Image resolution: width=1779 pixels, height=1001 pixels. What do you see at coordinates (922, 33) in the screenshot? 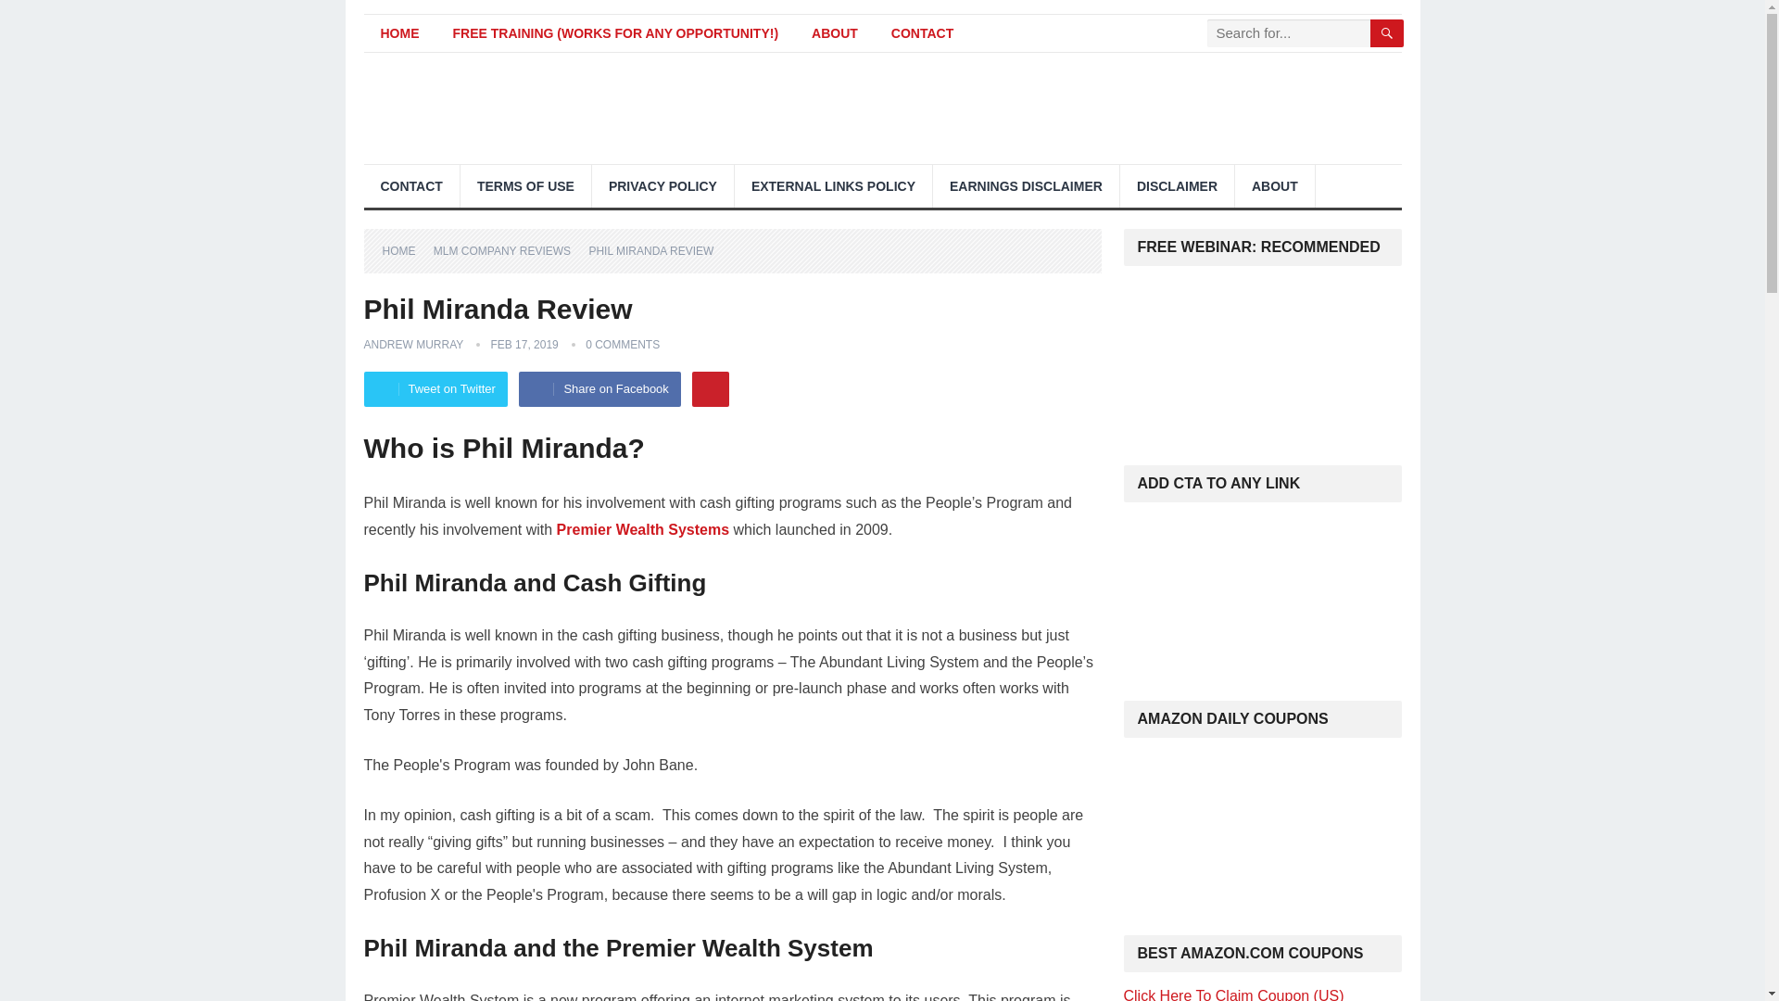
I see `CONTACT` at bounding box center [922, 33].